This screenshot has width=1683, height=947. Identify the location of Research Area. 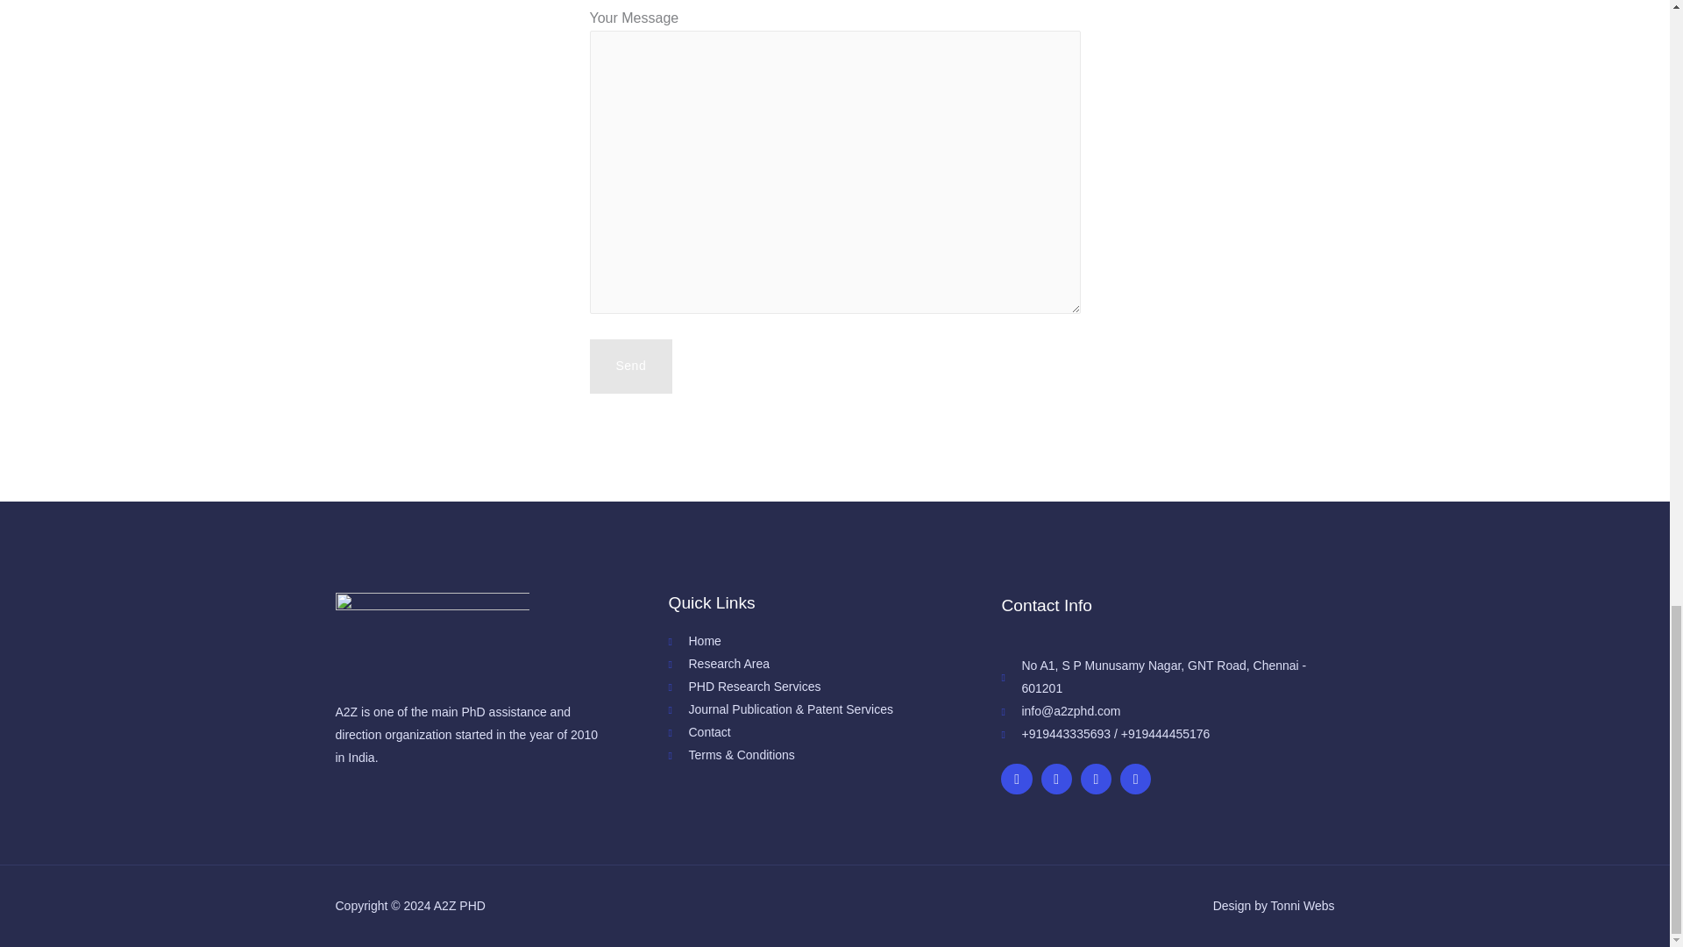
(834, 665).